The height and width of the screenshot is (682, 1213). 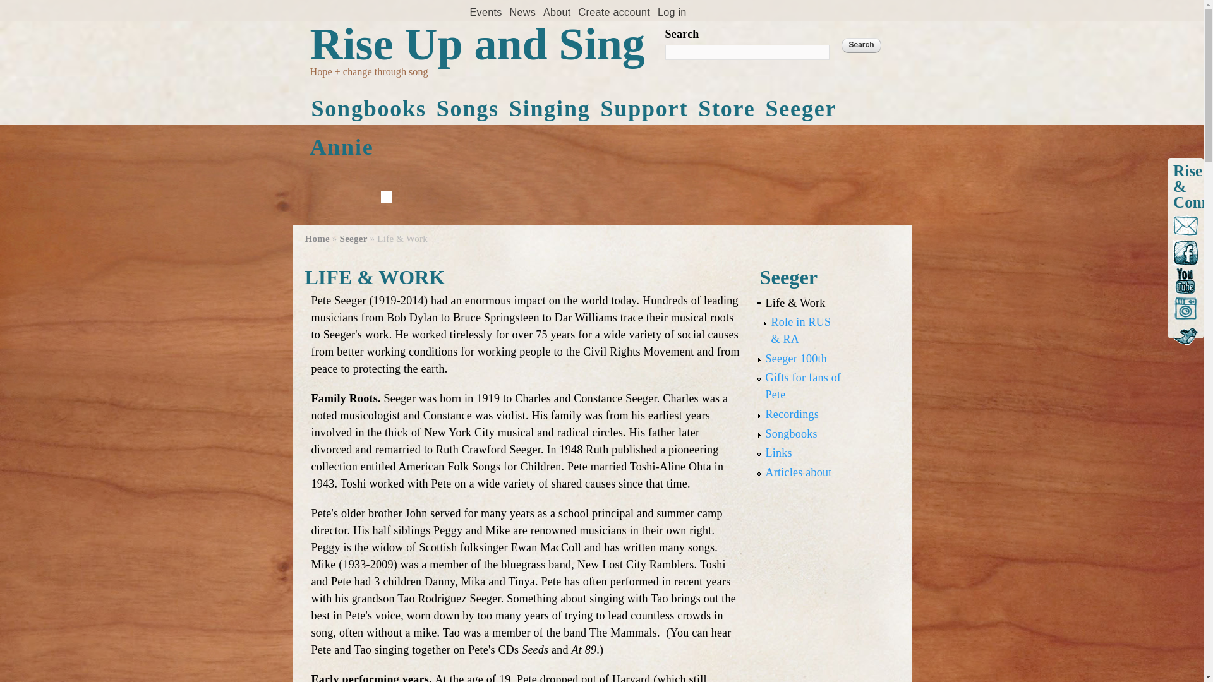 What do you see at coordinates (550, 108) in the screenshot?
I see `Singing` at bounding box center [550, 108].